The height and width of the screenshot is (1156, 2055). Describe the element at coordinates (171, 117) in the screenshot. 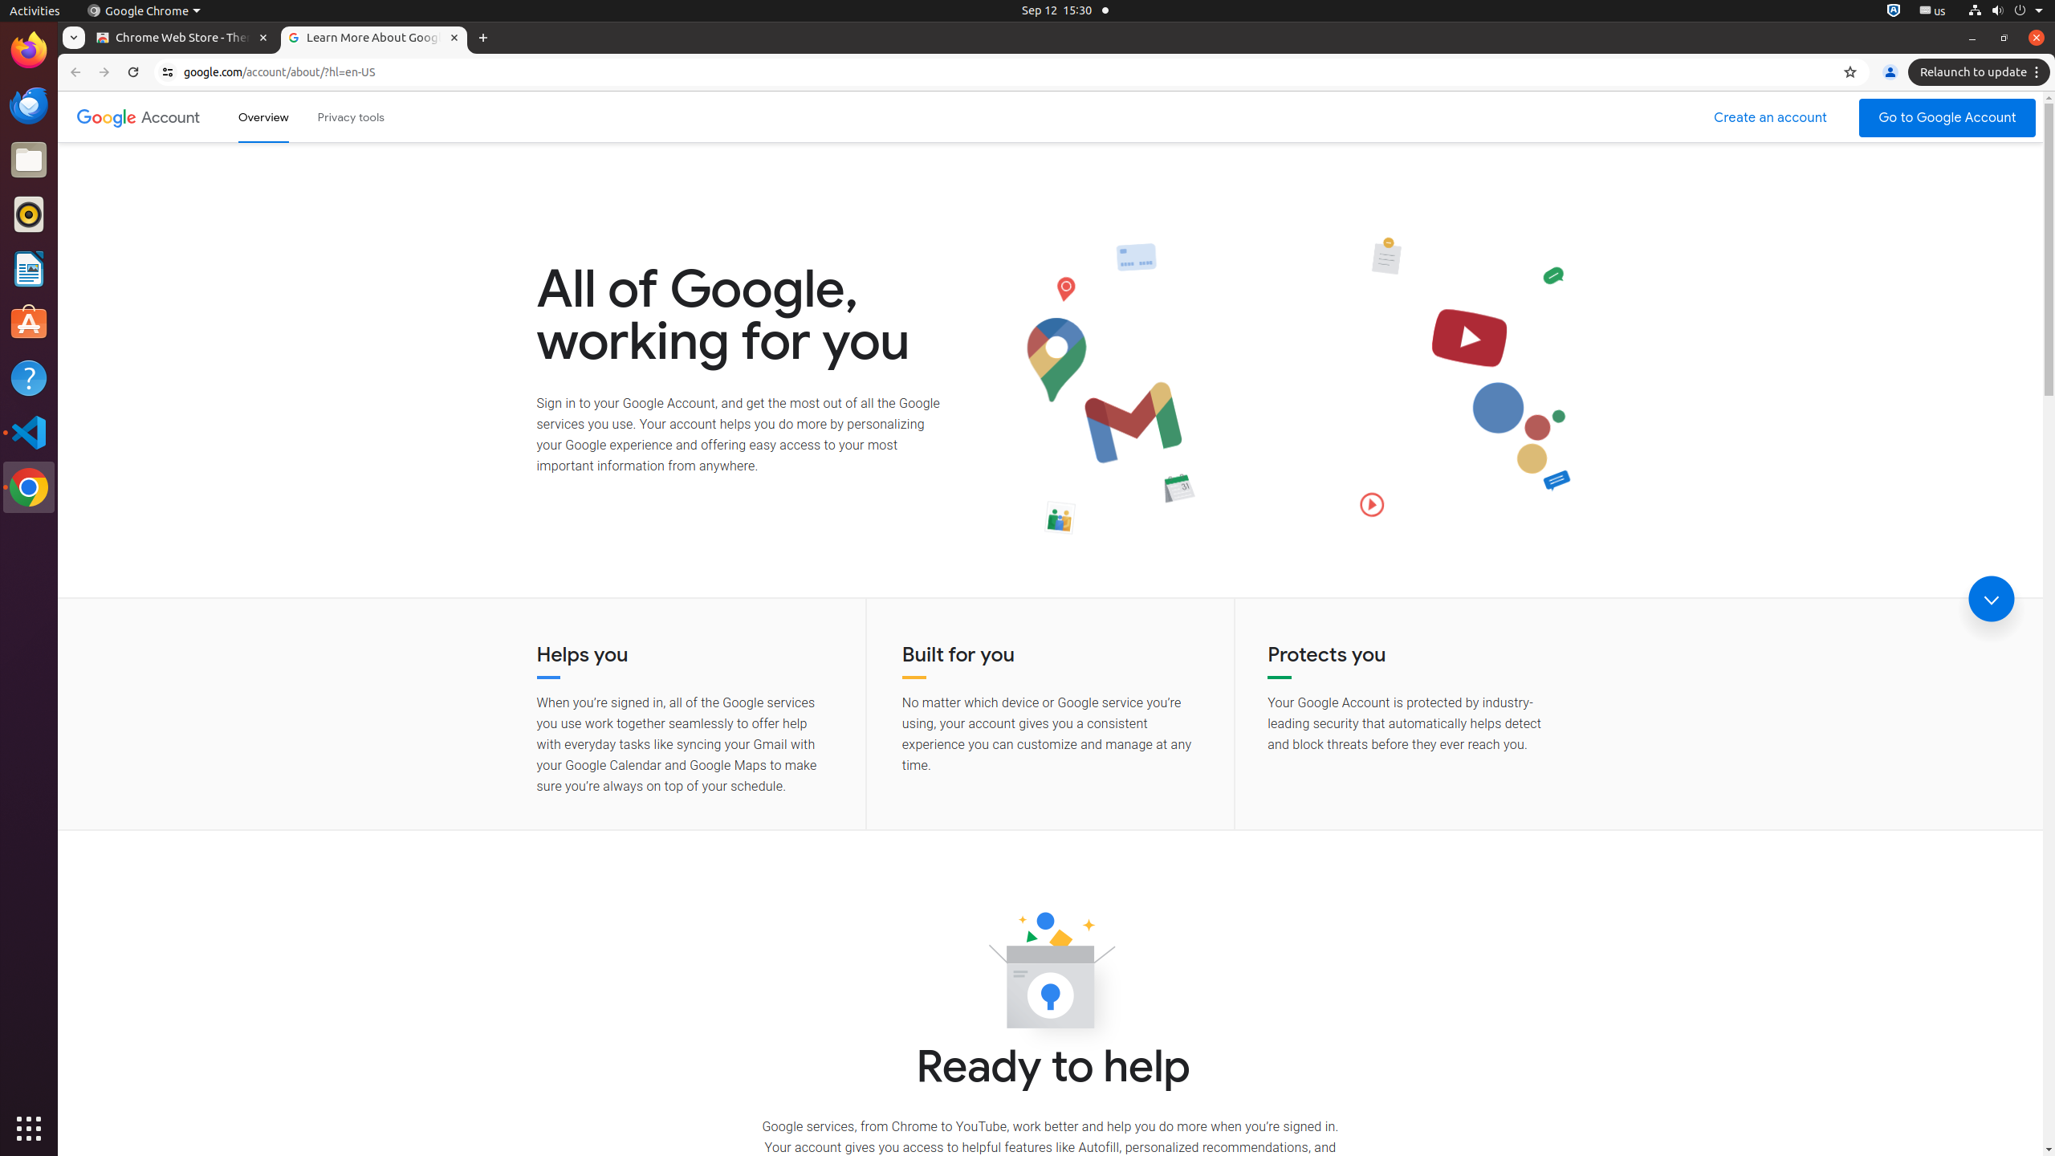

I see `Google Account` at that location.